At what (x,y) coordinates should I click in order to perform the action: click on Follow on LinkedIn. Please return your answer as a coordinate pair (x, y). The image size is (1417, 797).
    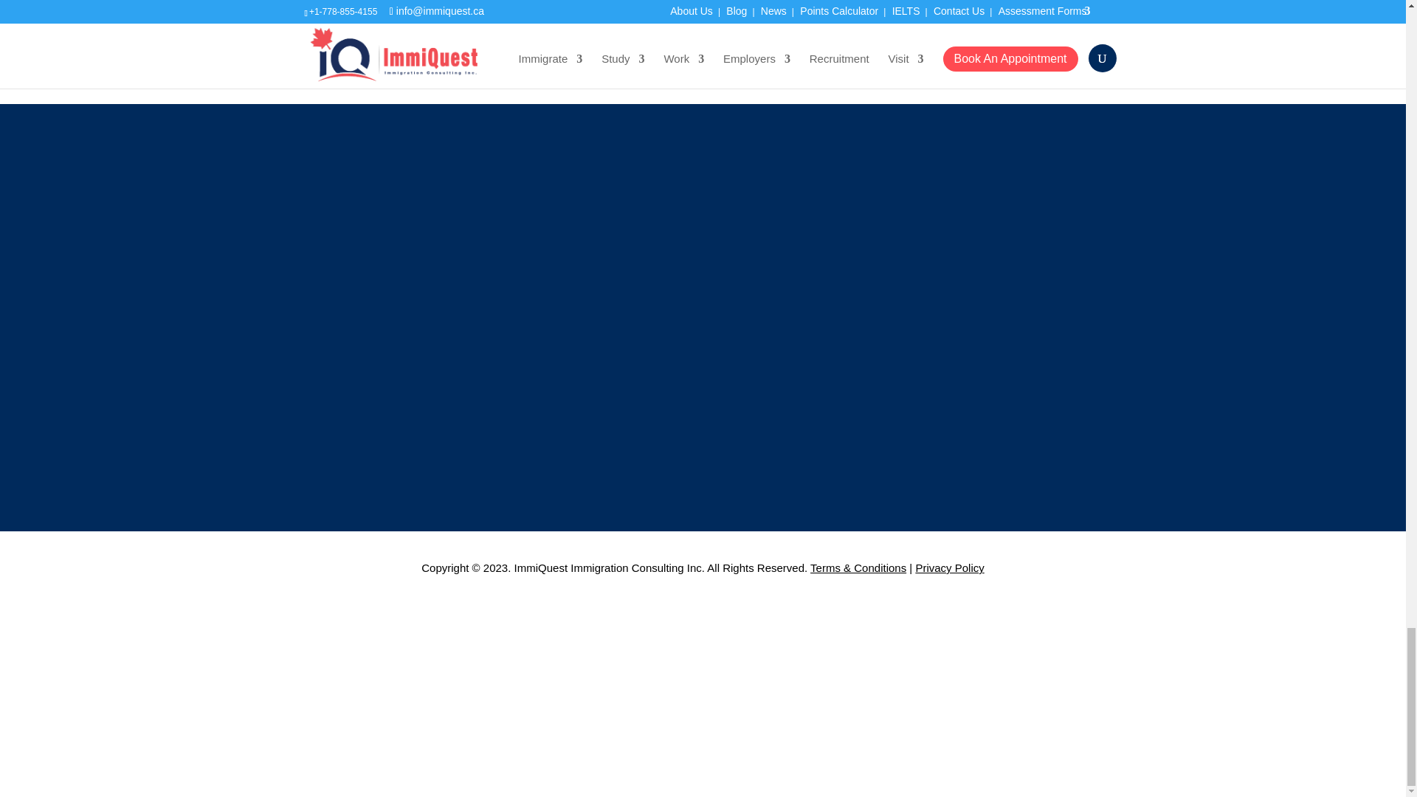
    Looking at the image, I should click on (345, 701).